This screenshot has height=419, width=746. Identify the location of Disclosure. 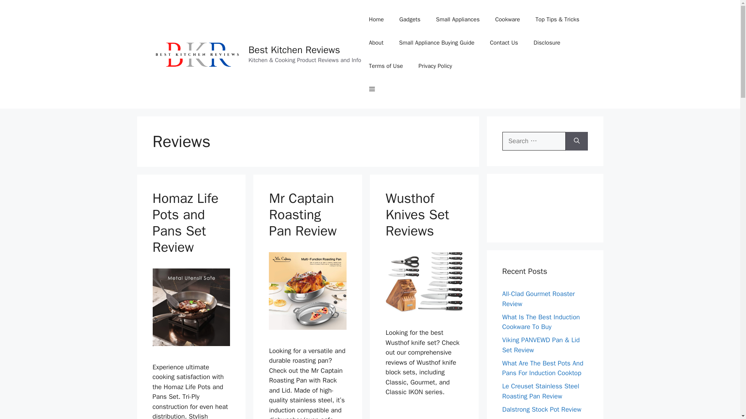
(547, 43).